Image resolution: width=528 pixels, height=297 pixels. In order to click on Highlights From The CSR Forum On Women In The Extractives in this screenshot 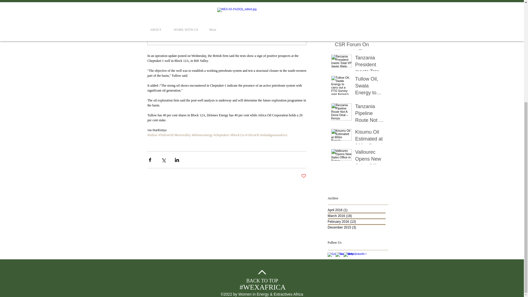, I will do `click(360, 46)`.